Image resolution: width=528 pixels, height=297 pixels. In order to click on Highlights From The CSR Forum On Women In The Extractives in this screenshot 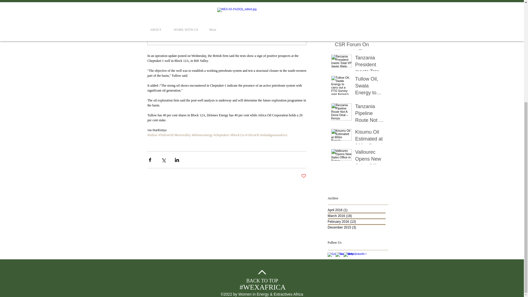, I will do `click(360, 46)`.